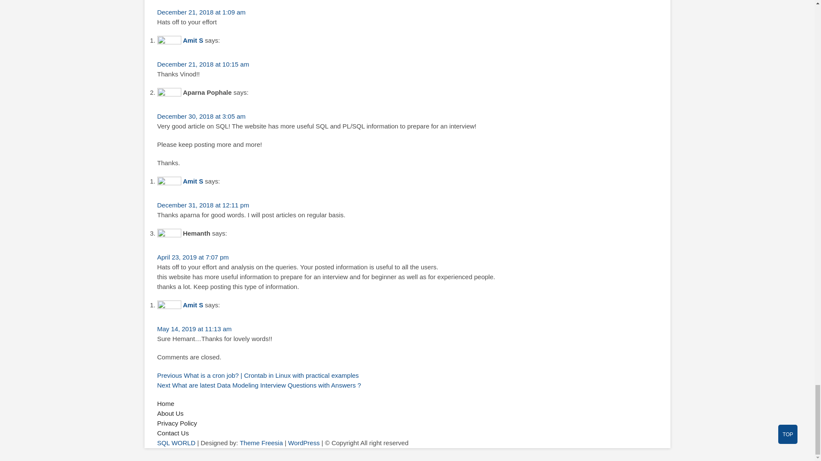 The image size is (821, 461). What do you see at coordinates (204, 64) in the screenshot?
I see `December 21, 2018 at 10:15 am` at bounding box center [204, 64].